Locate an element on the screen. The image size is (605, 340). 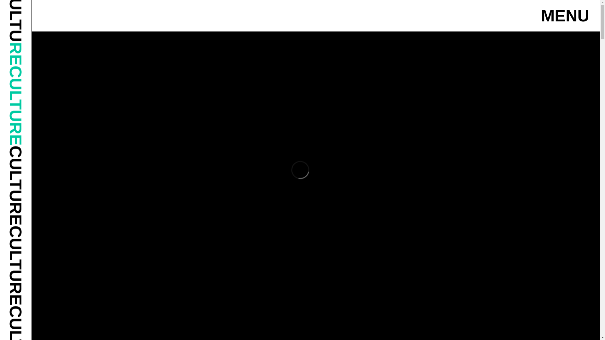
MENU is located at coordinates (565, 16).